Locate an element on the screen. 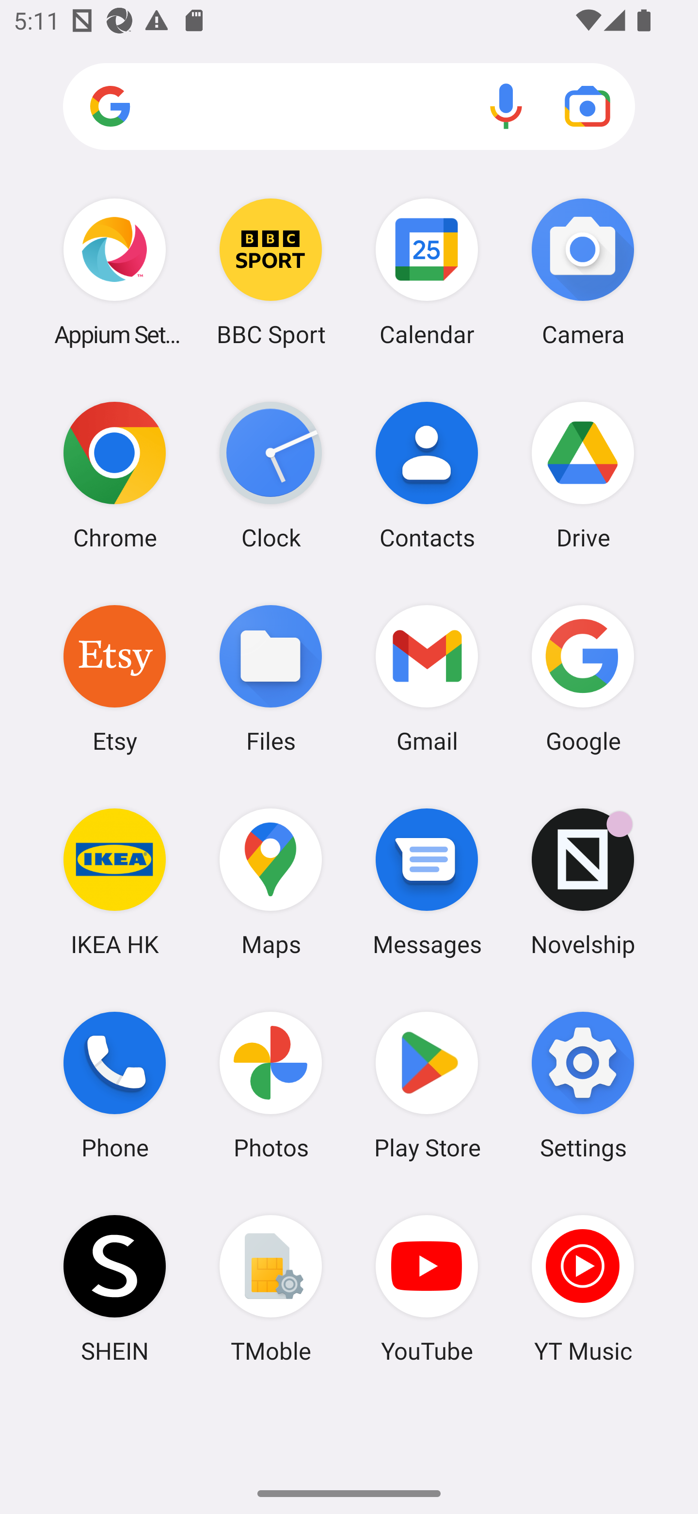 This screenshot has height=1514, width=698. Camera is located at coordinates (583, 272).